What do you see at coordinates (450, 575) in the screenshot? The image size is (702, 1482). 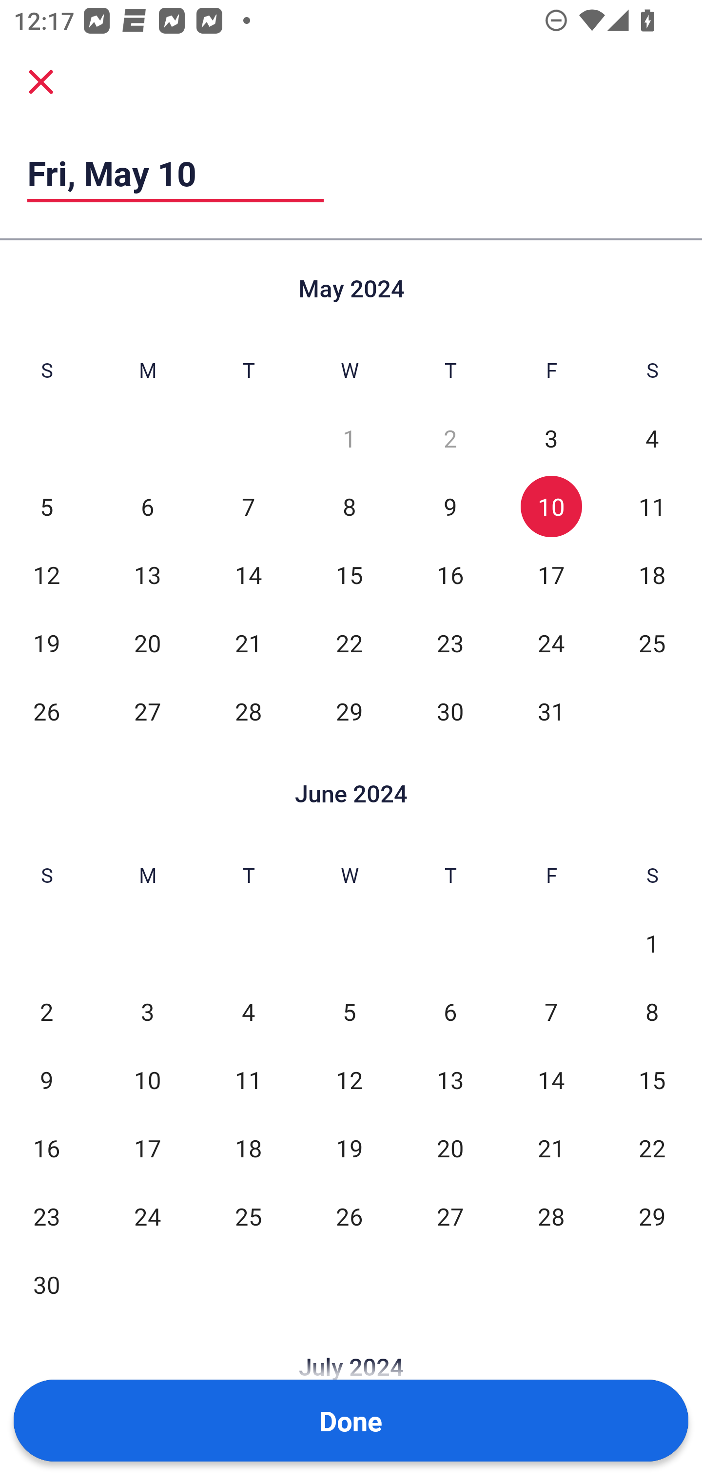 I see `16 Thu, May 16, Not Selected` at bounding box center [450, 575].